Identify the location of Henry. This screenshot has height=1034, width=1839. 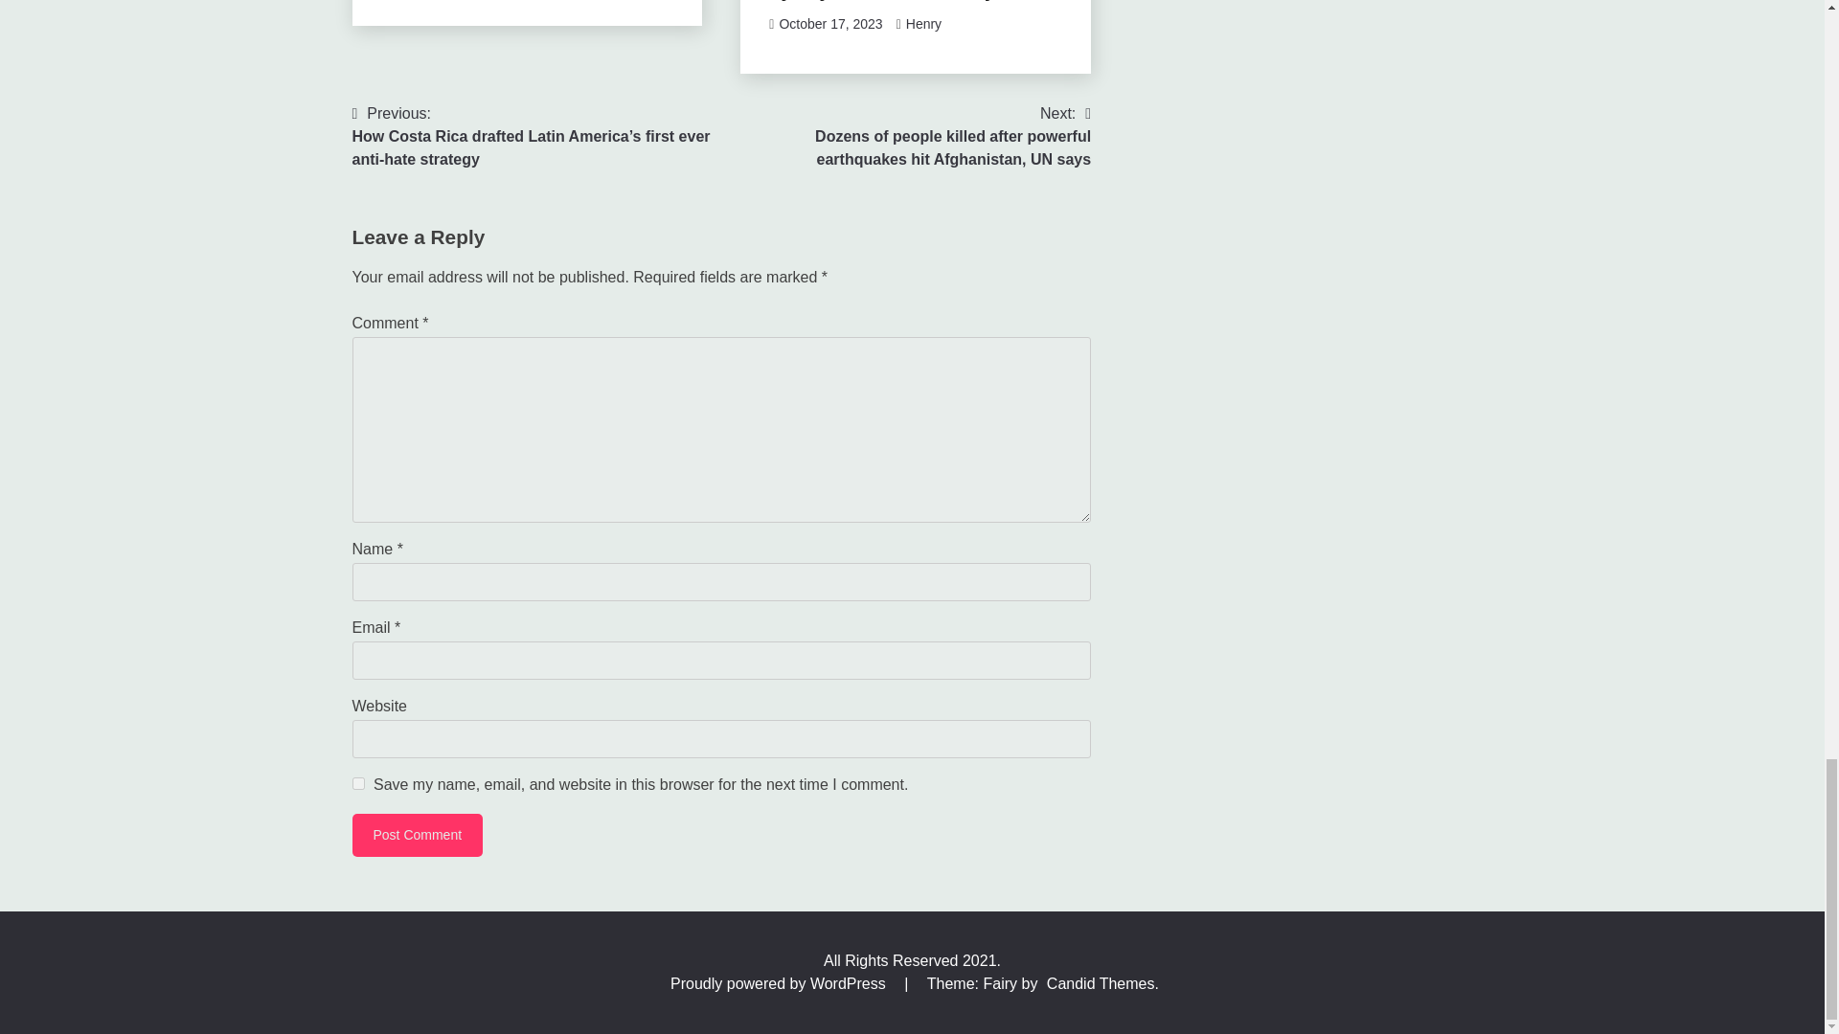
(923, 24).